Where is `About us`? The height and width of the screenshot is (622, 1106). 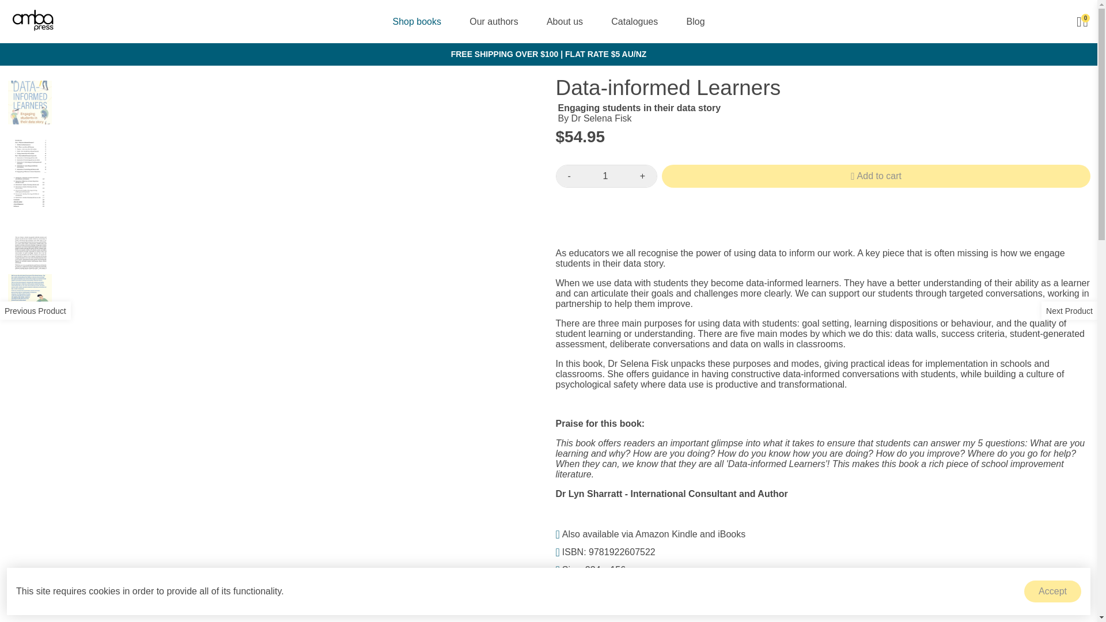 About us is located at coordinates (565, 21).